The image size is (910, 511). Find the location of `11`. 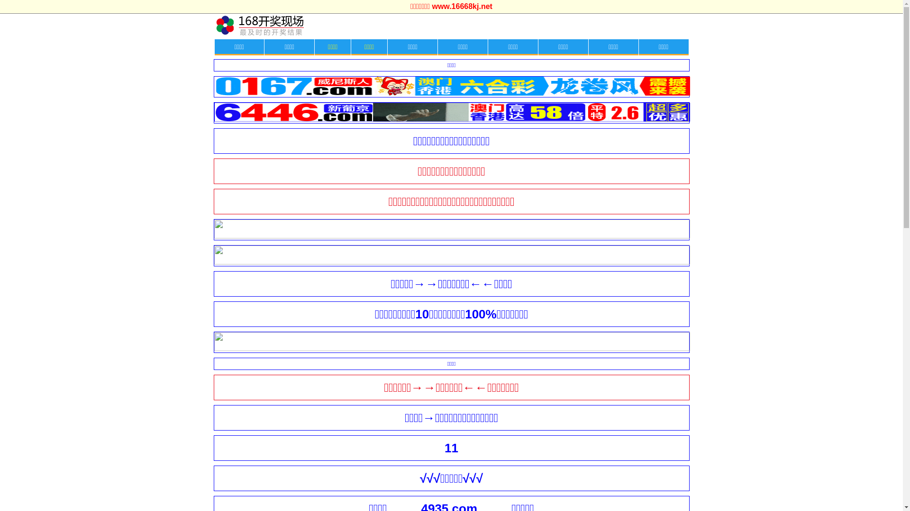

11 is located at coordinates (451, 450).